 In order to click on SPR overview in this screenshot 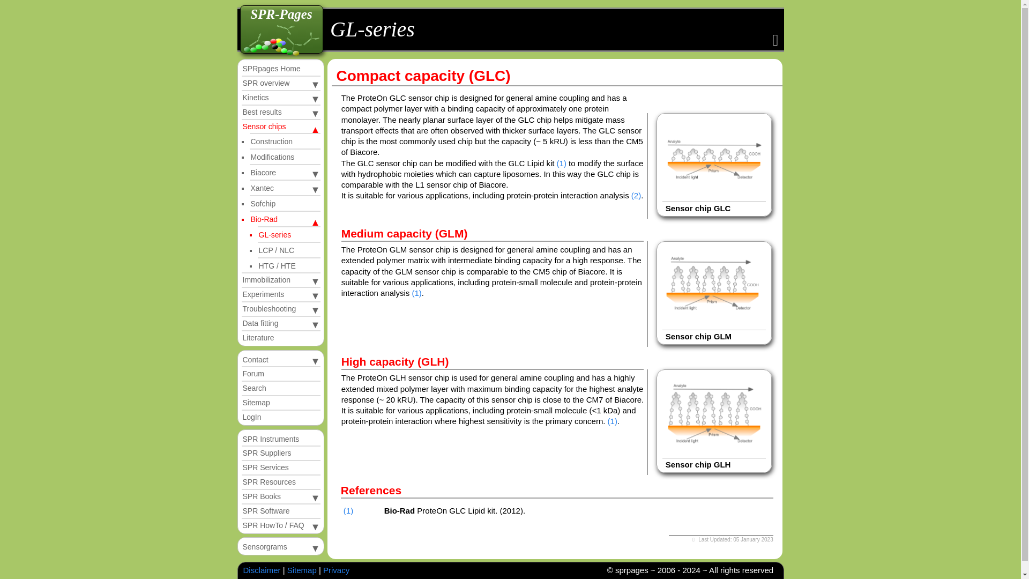, I will do `click(280, 83)`.